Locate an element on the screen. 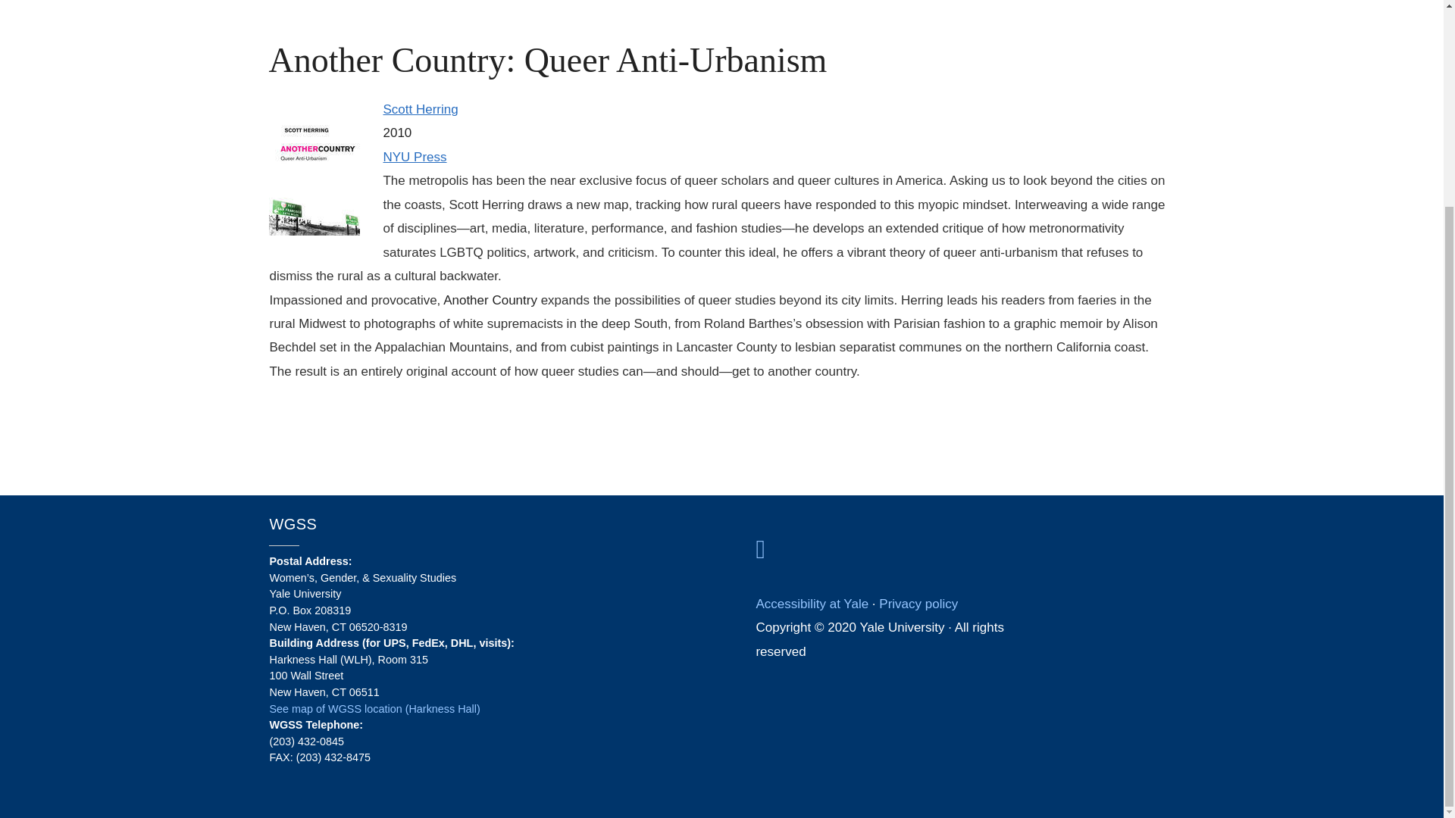 The image size is (1455, 818). iTunes is located at coordinates (981, 700).